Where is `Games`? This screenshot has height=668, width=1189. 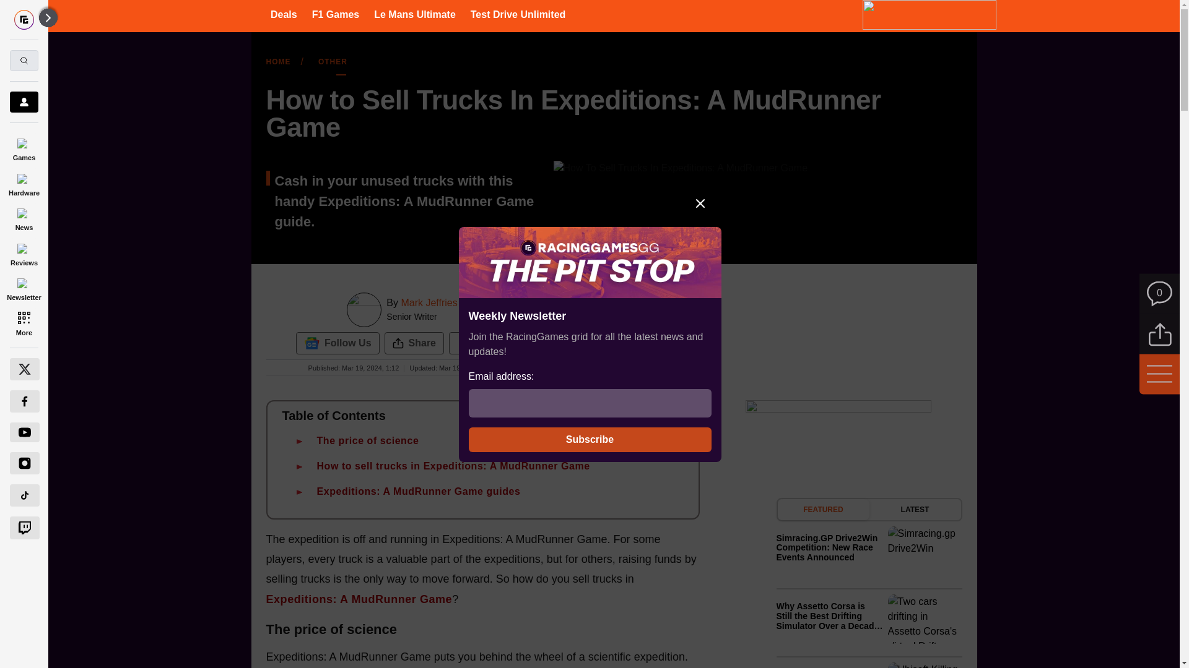 Games is located at coordinates (24, 147).